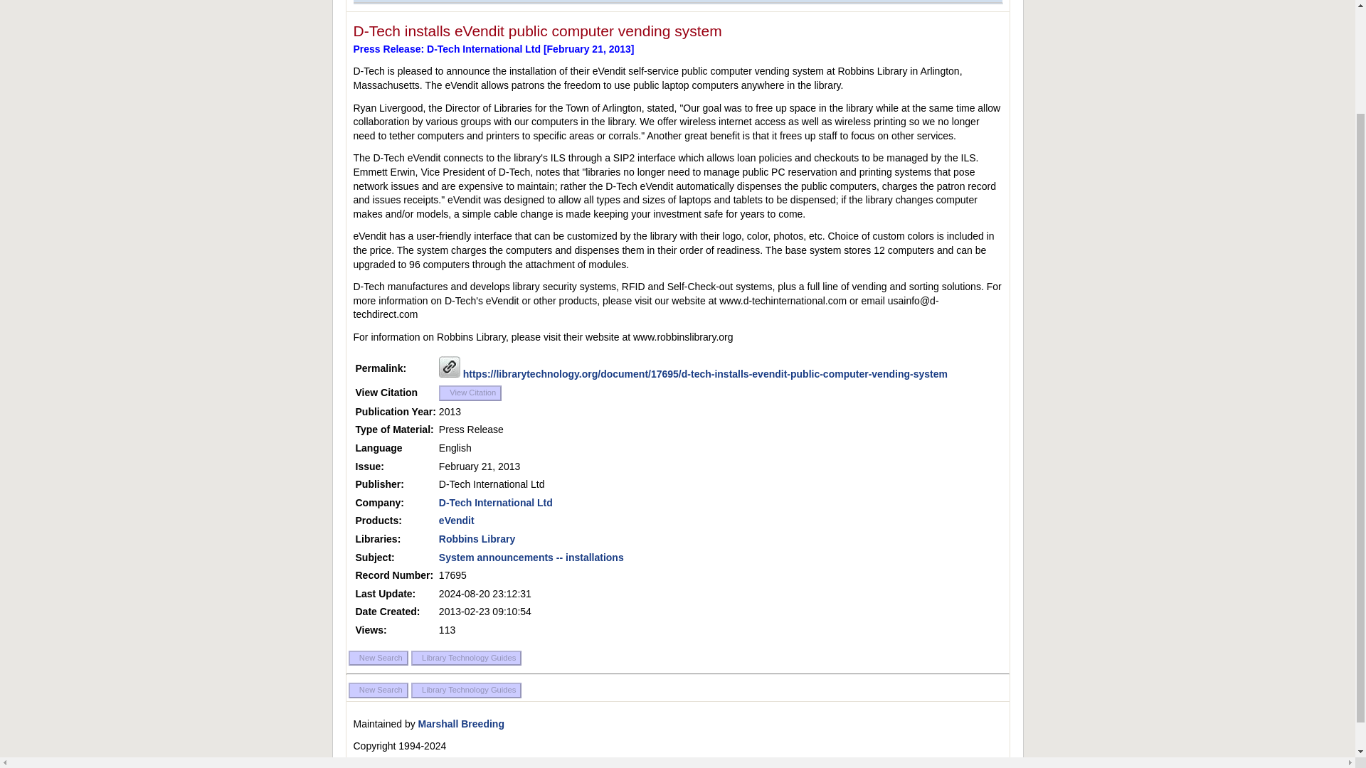 Image resolution: width=1366 pixels, height=768 pixels. I want to click on Library Technology Guides, so click(466, 658).